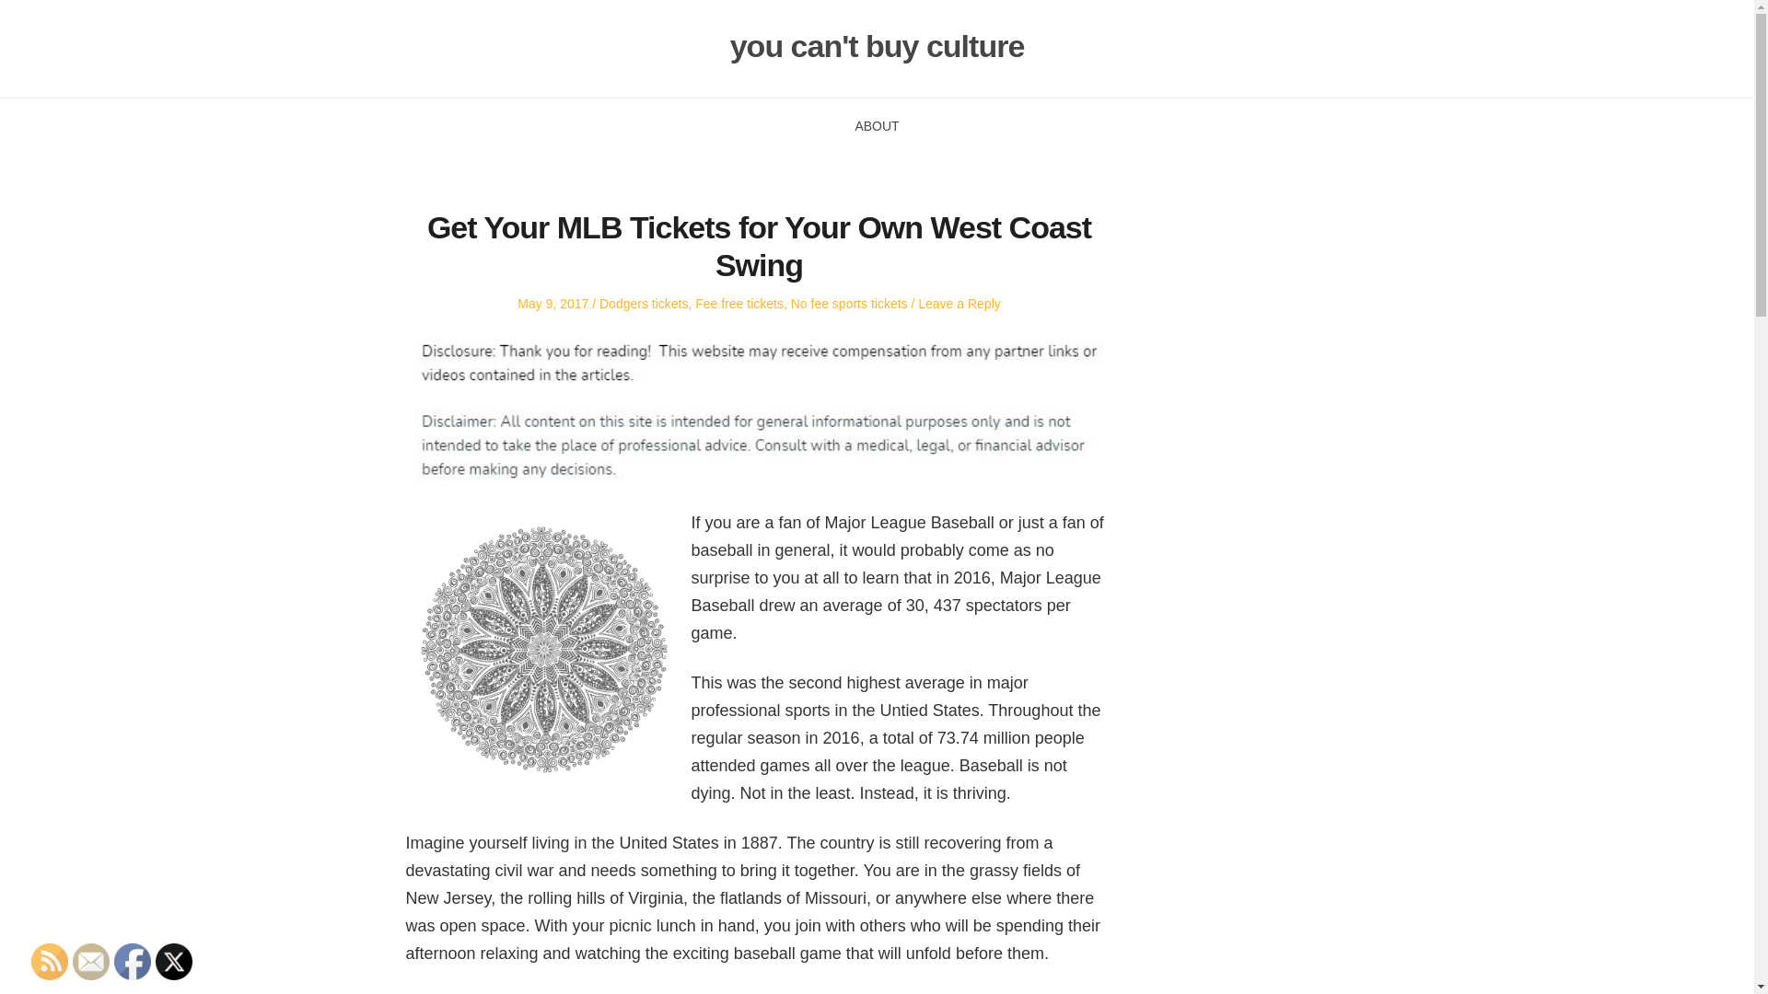 The height and width of the screenshot is (994, 1768). I want to click on Facebook, so click(133, 961).